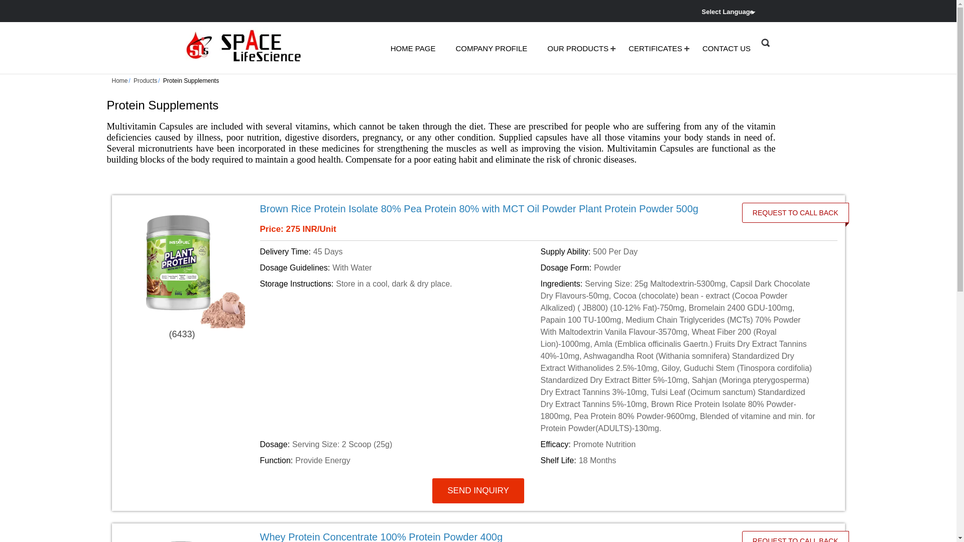 This screenshot has height=542, width=964. I want to click on Space Lifesciences, so click(246, 47).